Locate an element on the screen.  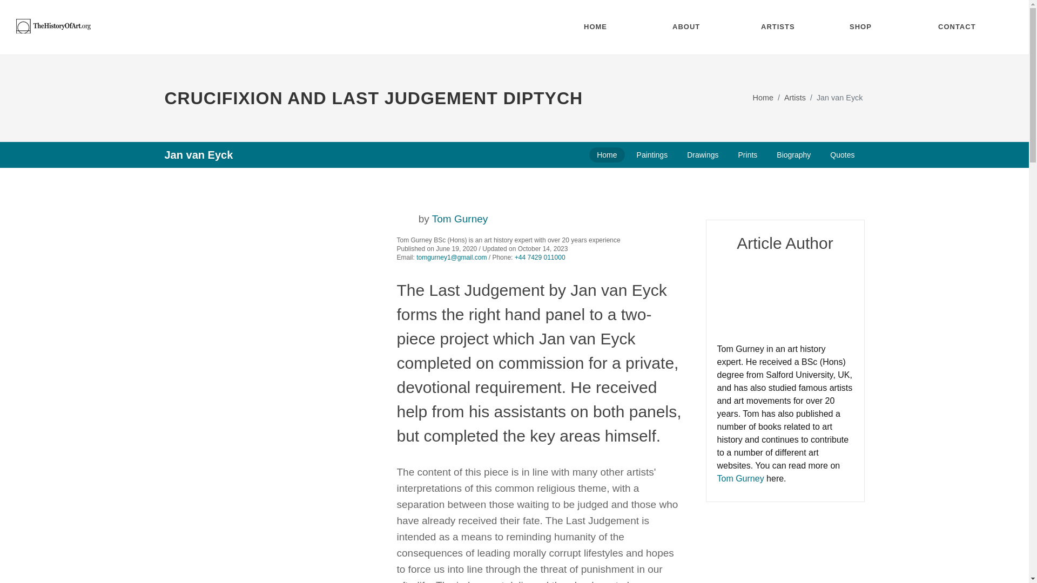
HOME is located at coordinates (606, 27).